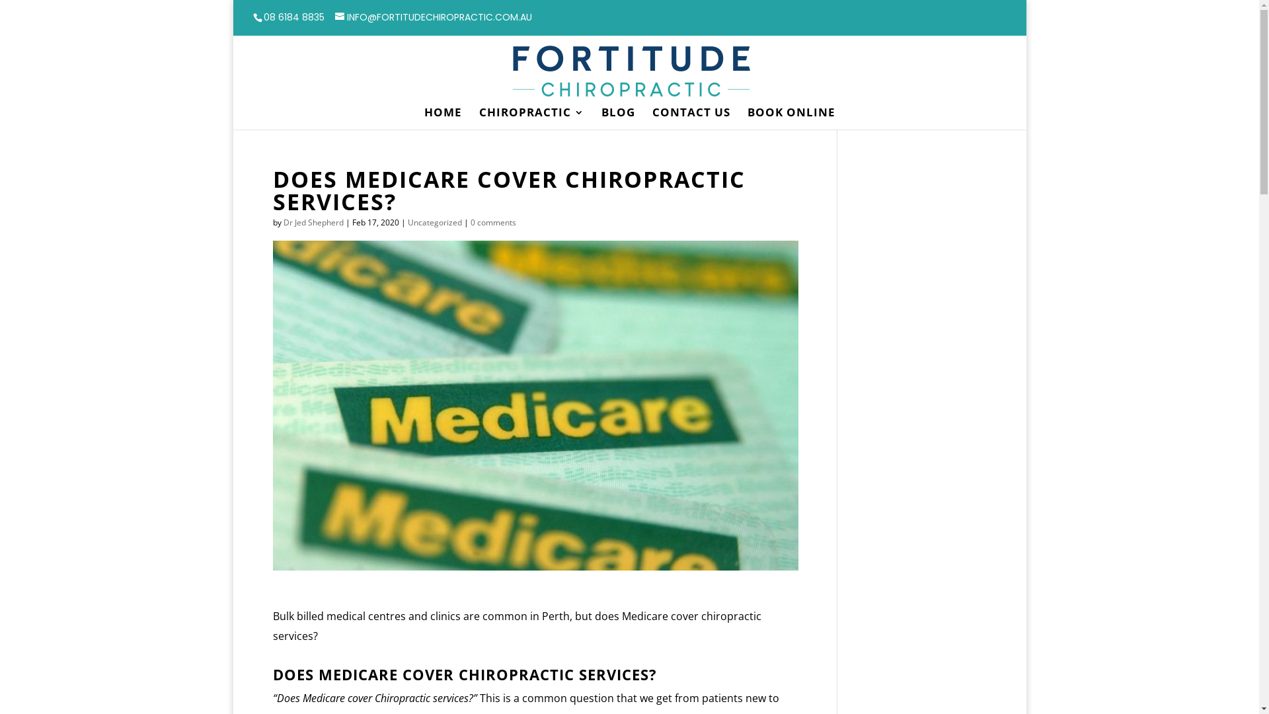 This screenshot has width=1269, height=714. I want to click on BOOK ONLINE, so click(790, 119).